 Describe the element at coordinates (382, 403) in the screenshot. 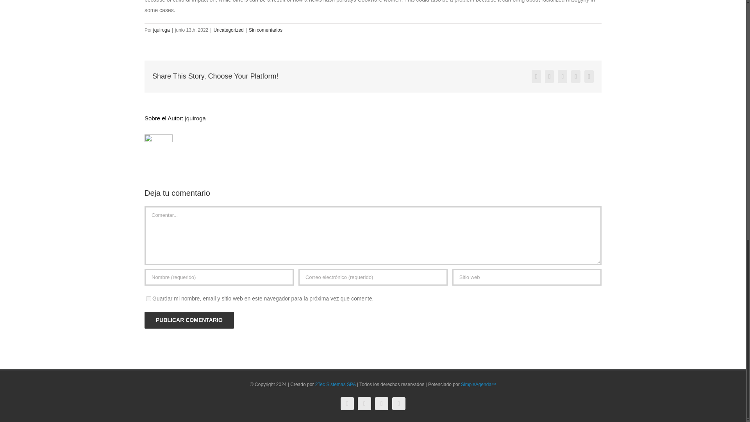

I see `YouTube` at that location.